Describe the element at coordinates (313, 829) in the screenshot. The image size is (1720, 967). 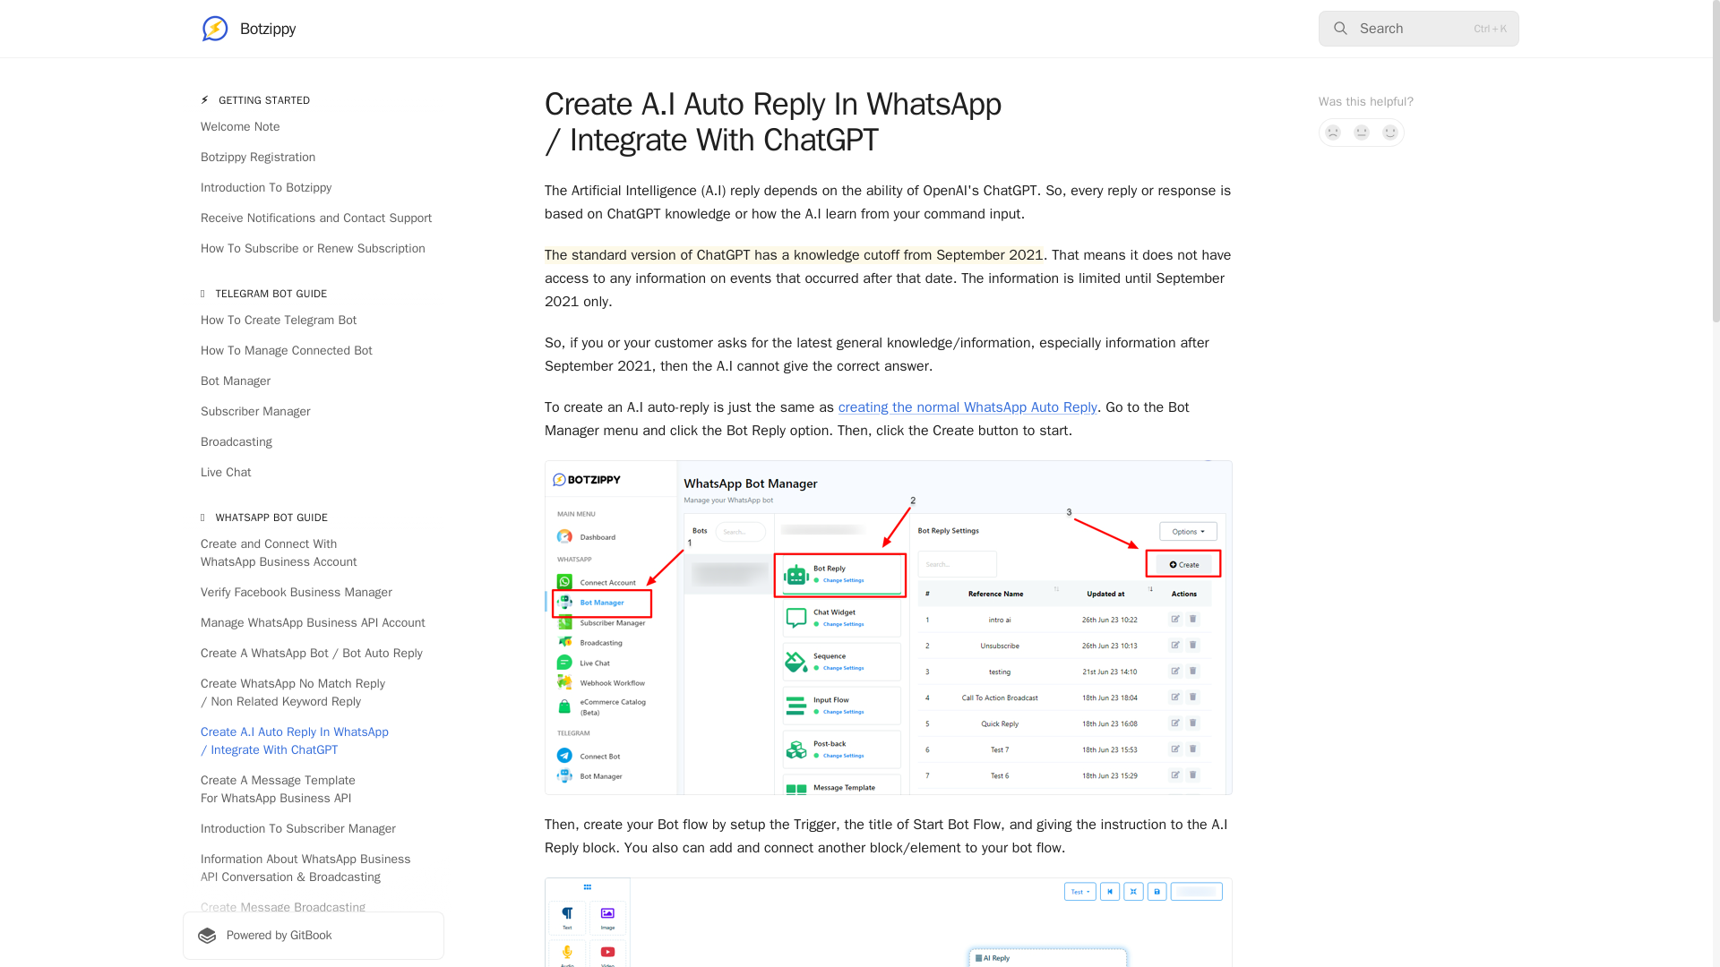
I see `Introduction To Subscriber Manager` at that location.